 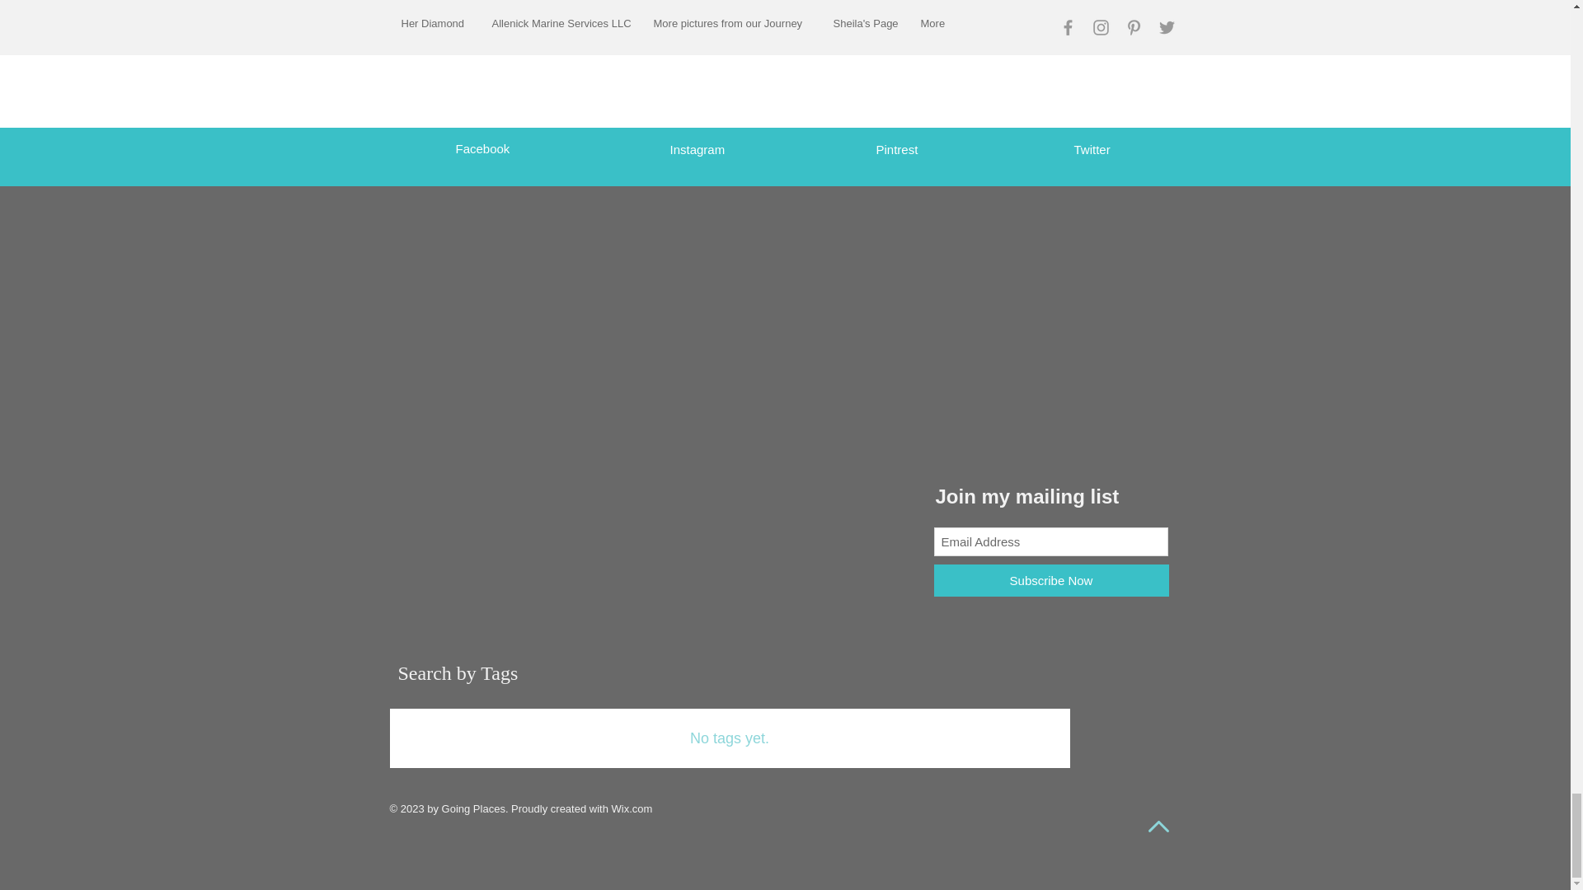 What do you see at coordinates (1050, 580) in the screenshot?
I see `Subscribe Now` at bounding box center [1050, 580].